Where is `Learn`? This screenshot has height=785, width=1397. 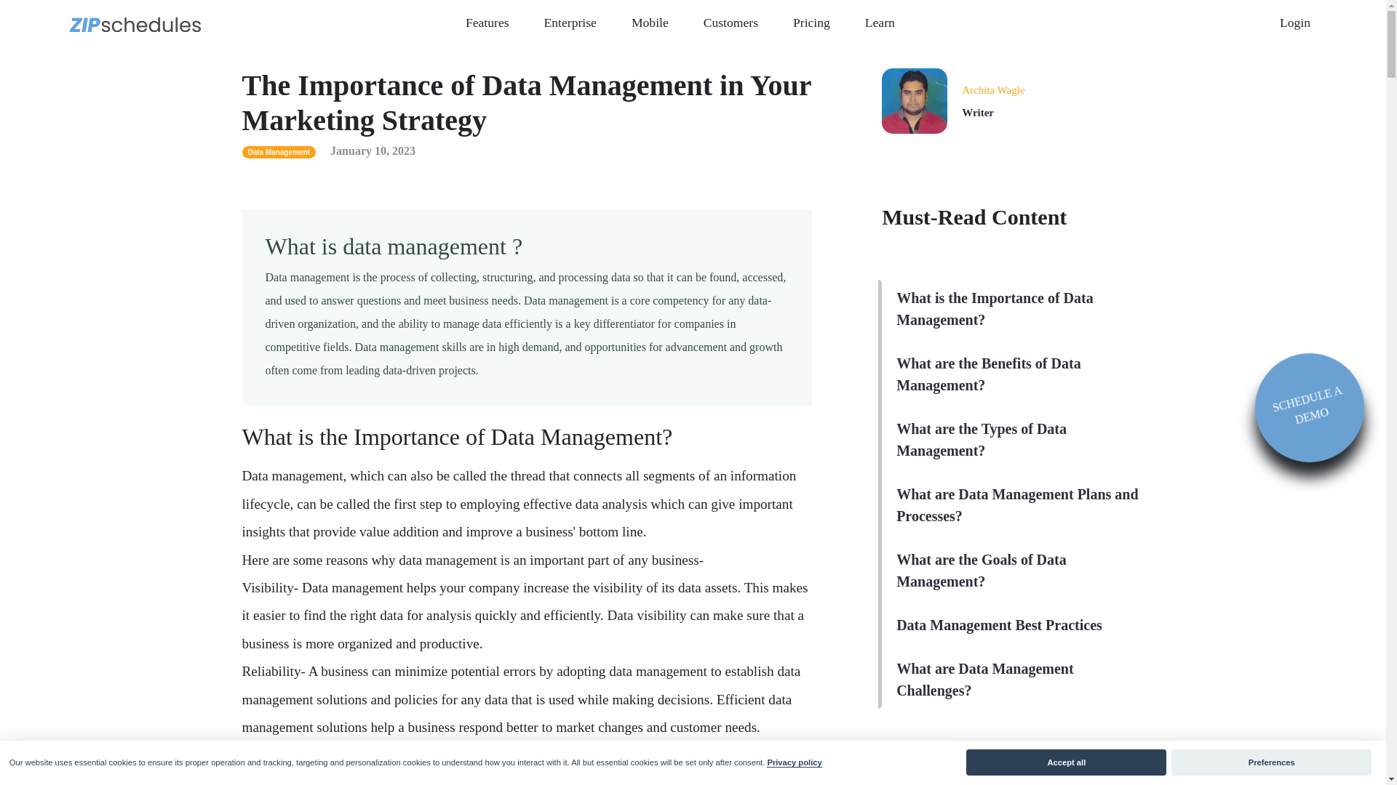 Learn is located at coordinates (880, 22).